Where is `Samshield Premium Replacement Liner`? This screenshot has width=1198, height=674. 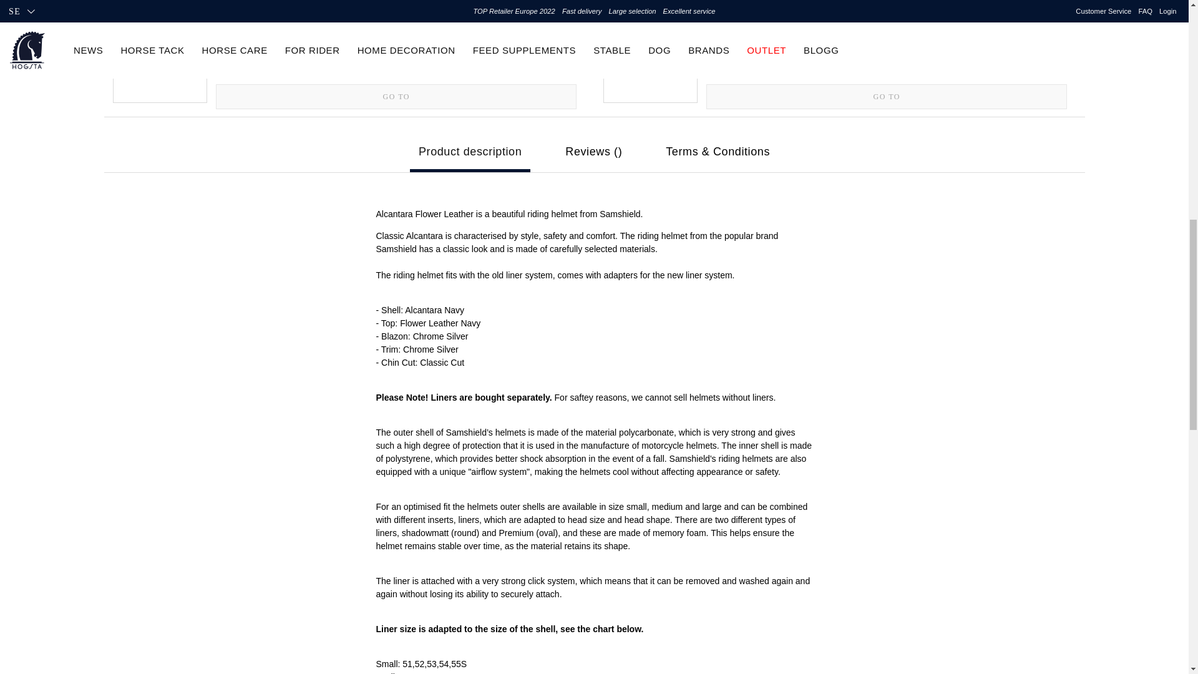
Samshield Premium Replacement Liner is located at coordinates (396, 16).